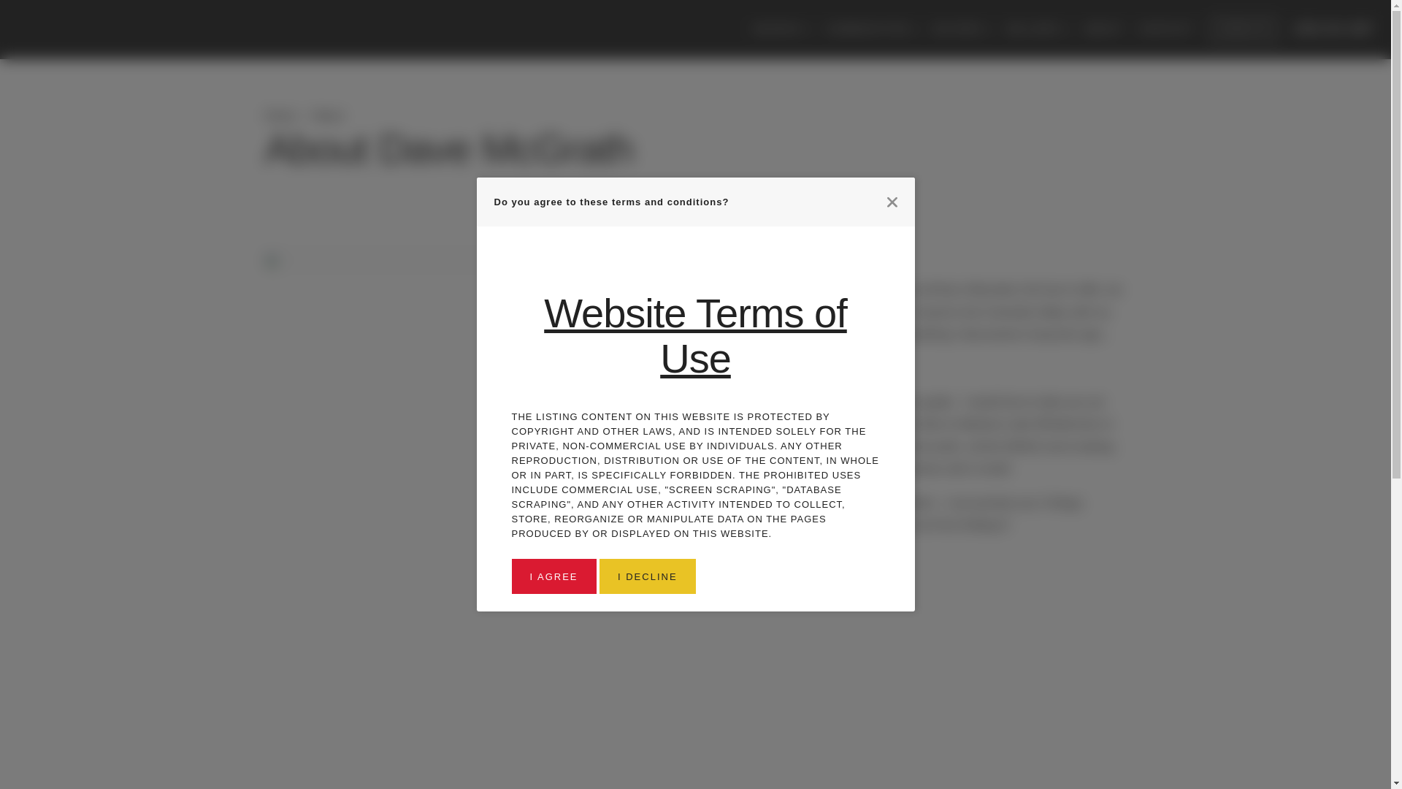 The height and width of the screenshot is (789, 1402). What do you see at coordinates (281, 115) in the screenshot?
I see `Home` at bounding box center [281, 115].